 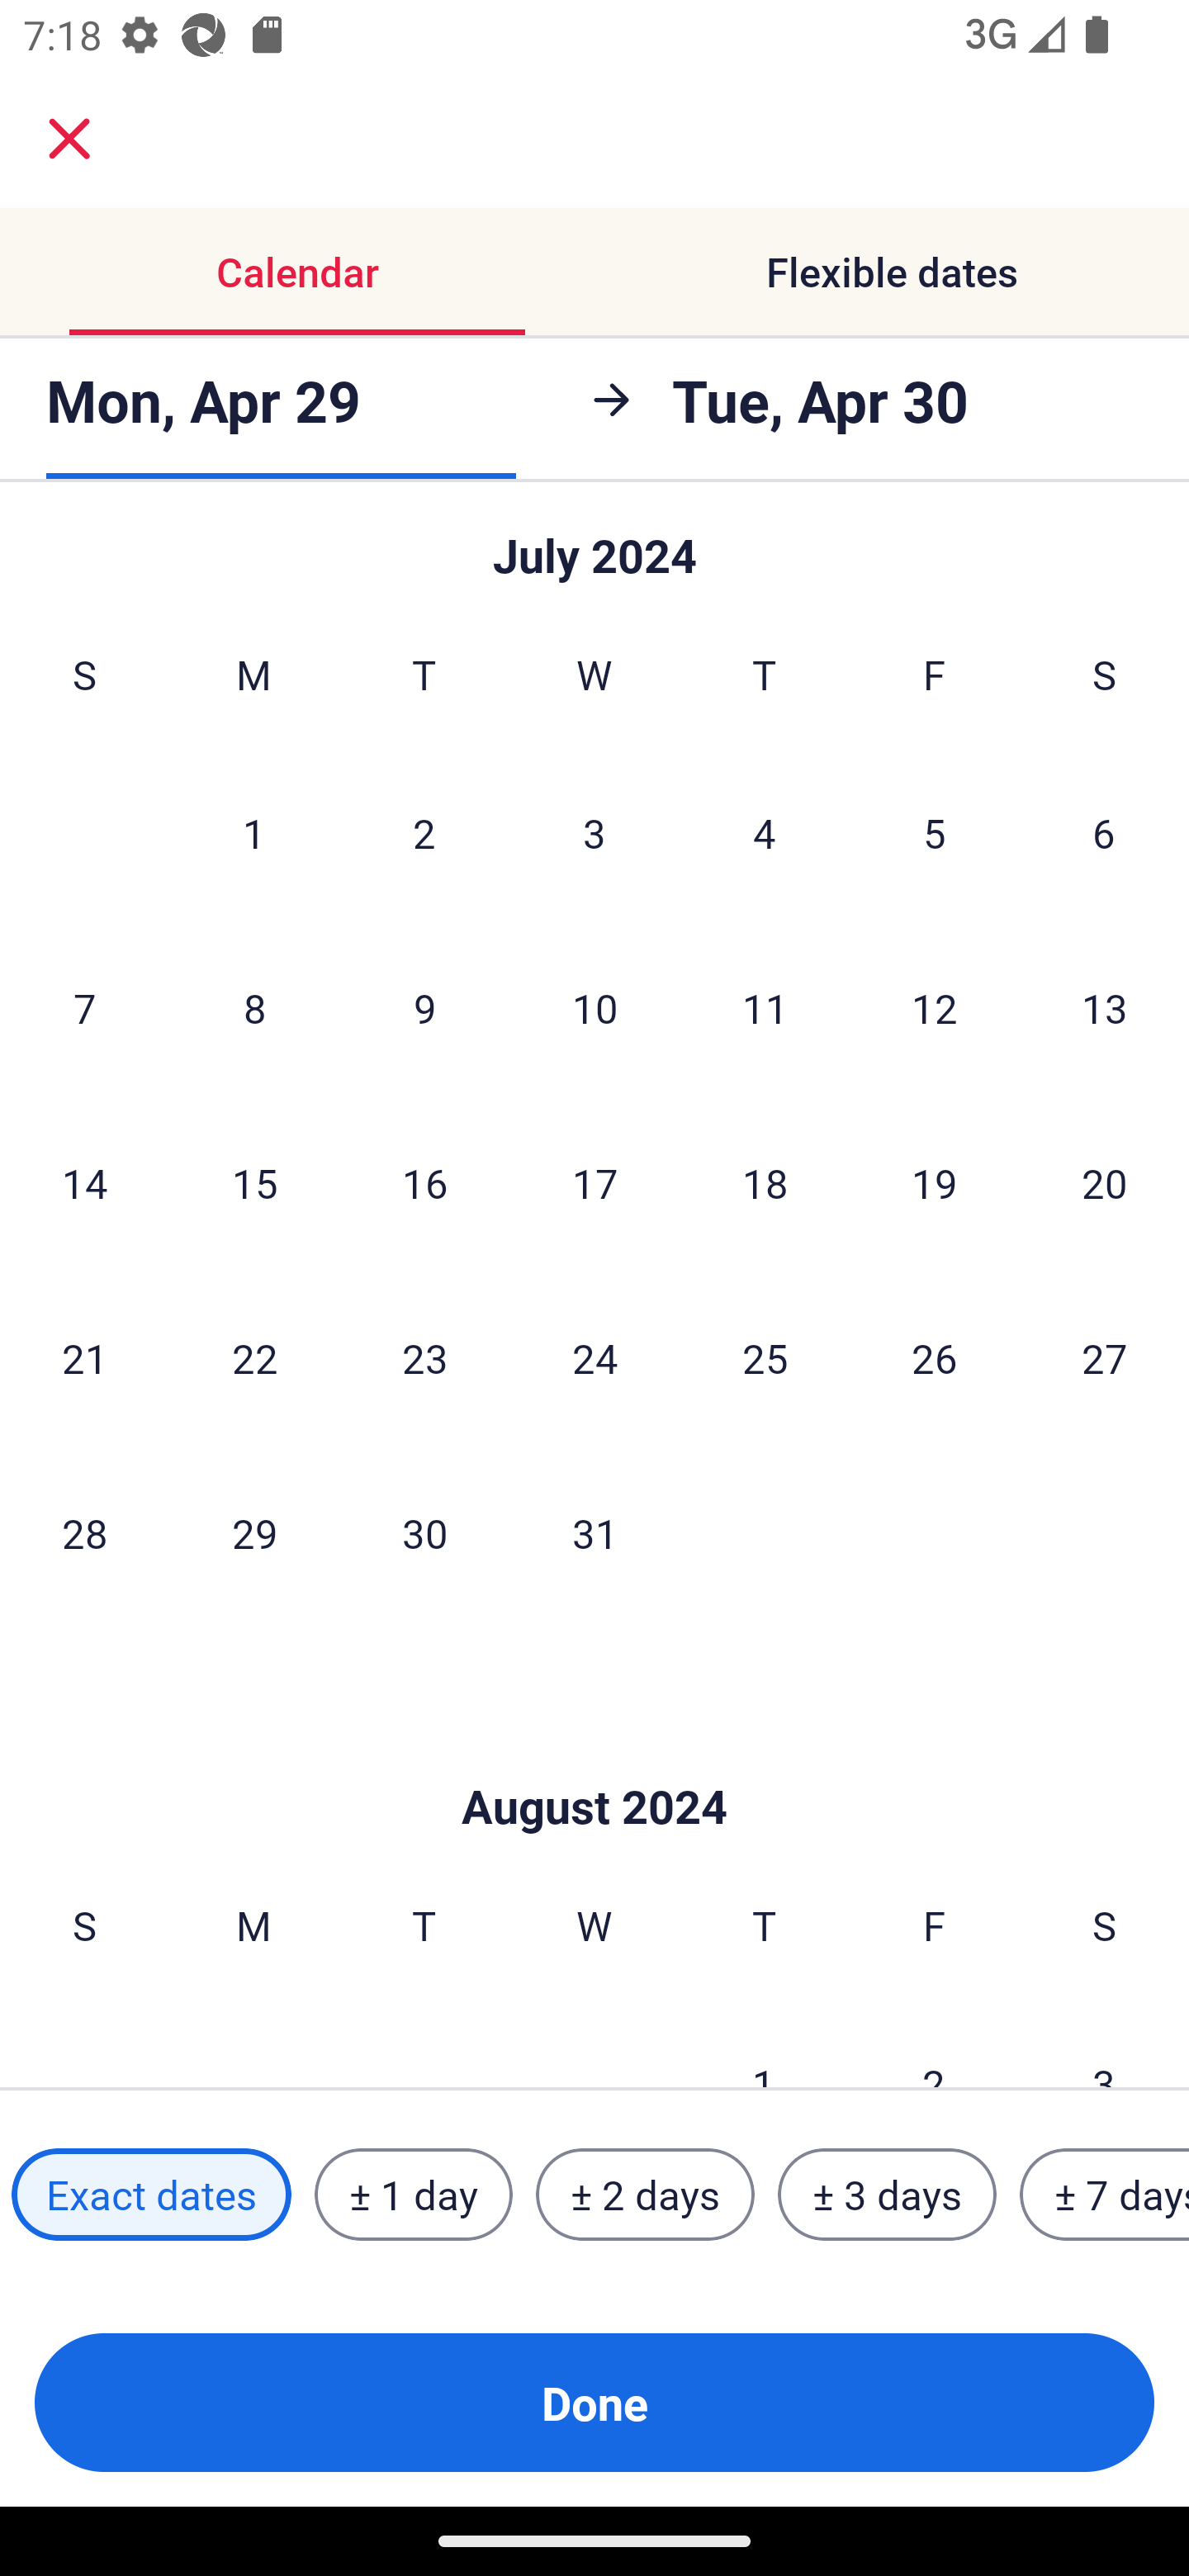 I want to click on Done, so click(x=594, y=2403).